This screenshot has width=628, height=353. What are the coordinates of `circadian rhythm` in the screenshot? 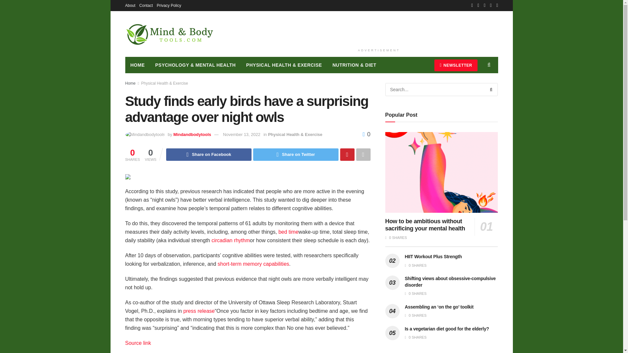 It's located at (231, 240).